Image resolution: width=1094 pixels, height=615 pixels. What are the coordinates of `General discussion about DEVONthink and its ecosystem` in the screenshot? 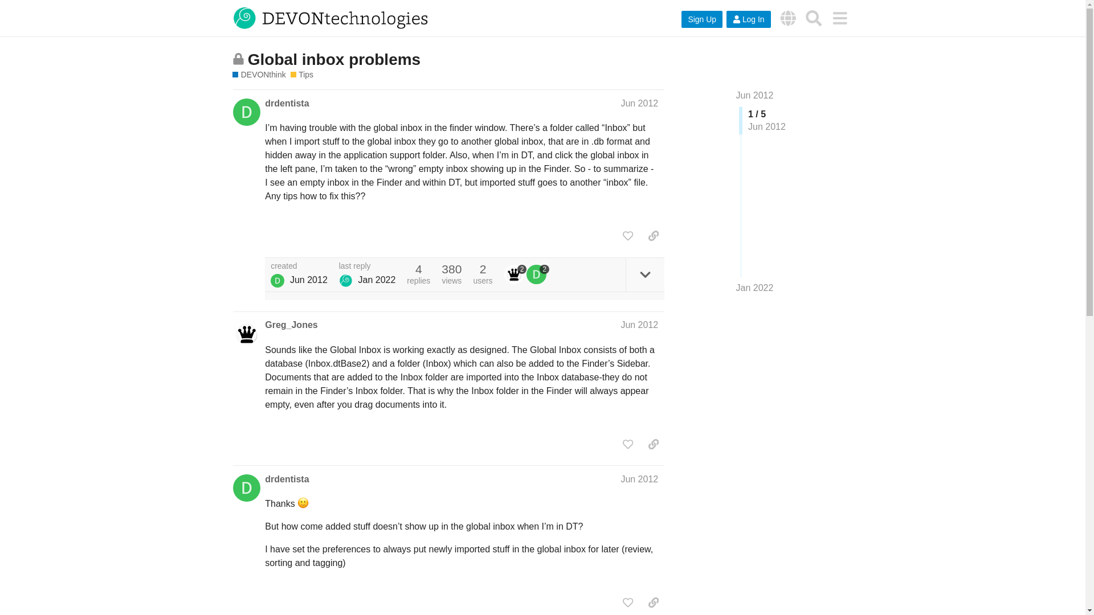 It's located at (302, 75).